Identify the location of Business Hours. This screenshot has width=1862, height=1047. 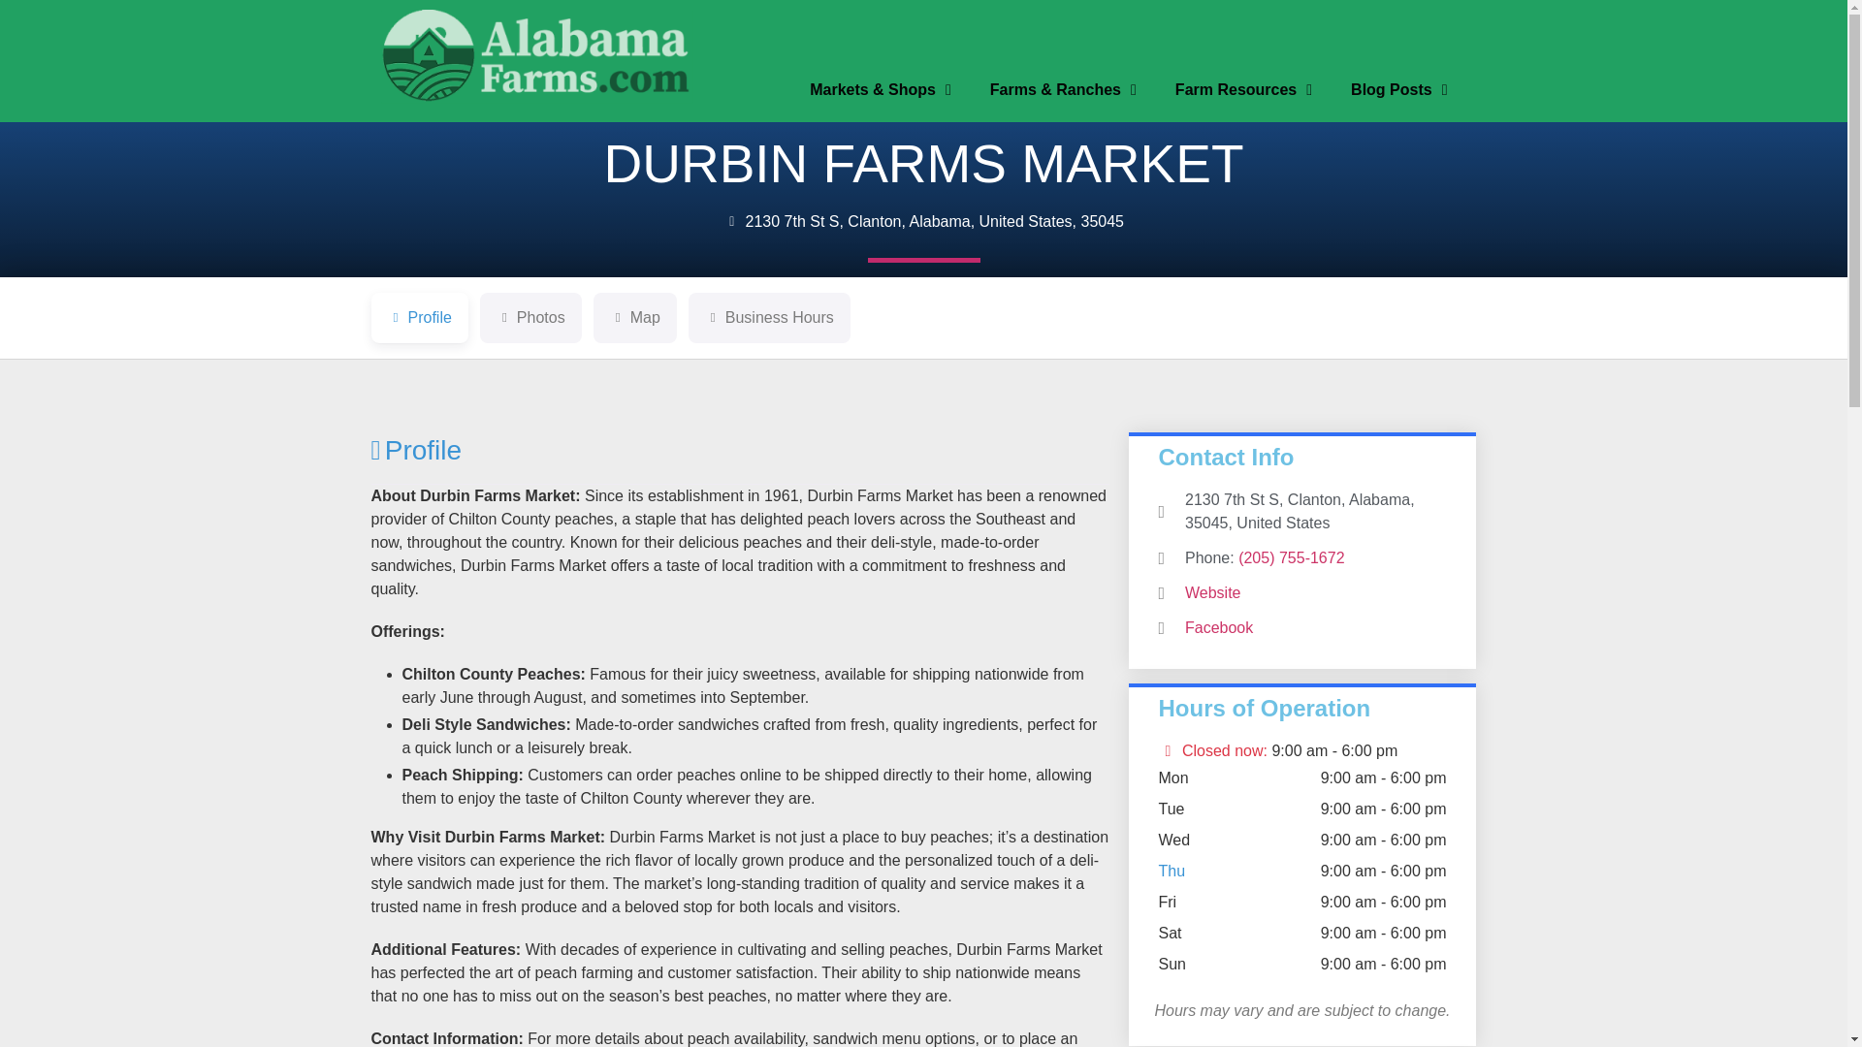
(770, 318).